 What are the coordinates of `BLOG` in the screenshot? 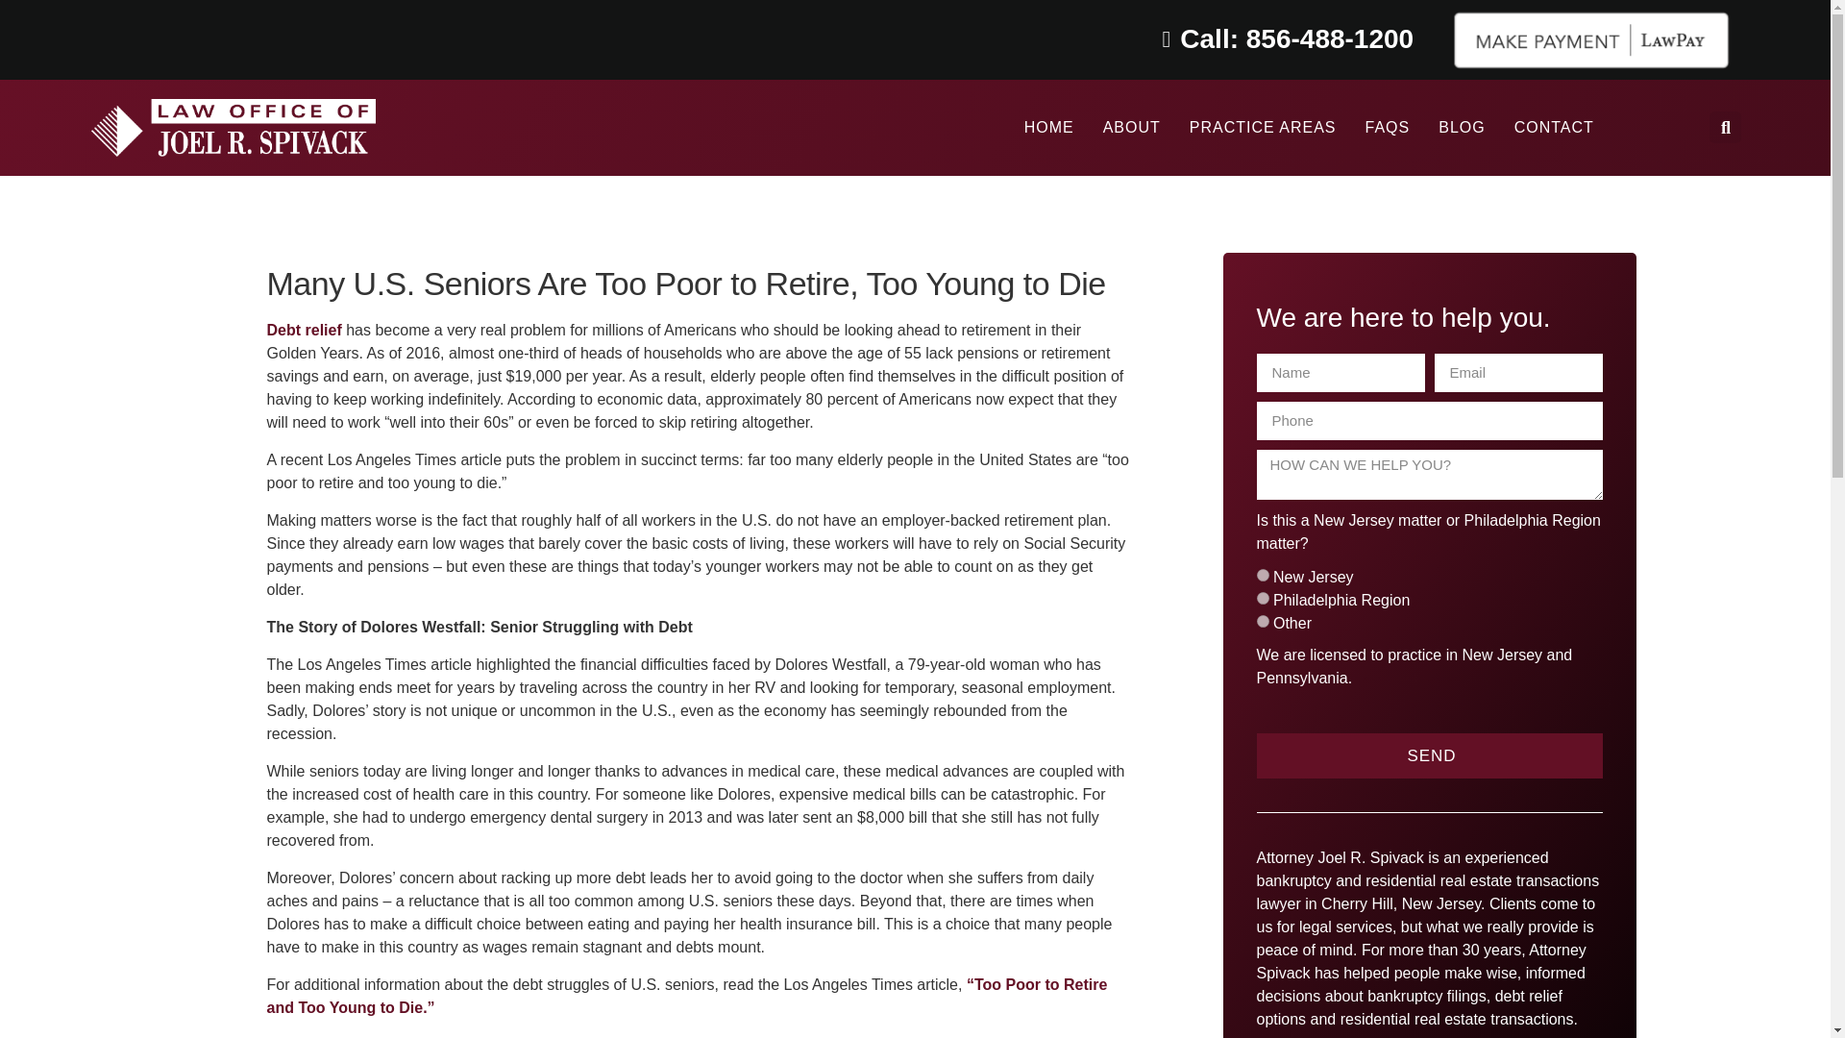 It's located at (1462, 127).